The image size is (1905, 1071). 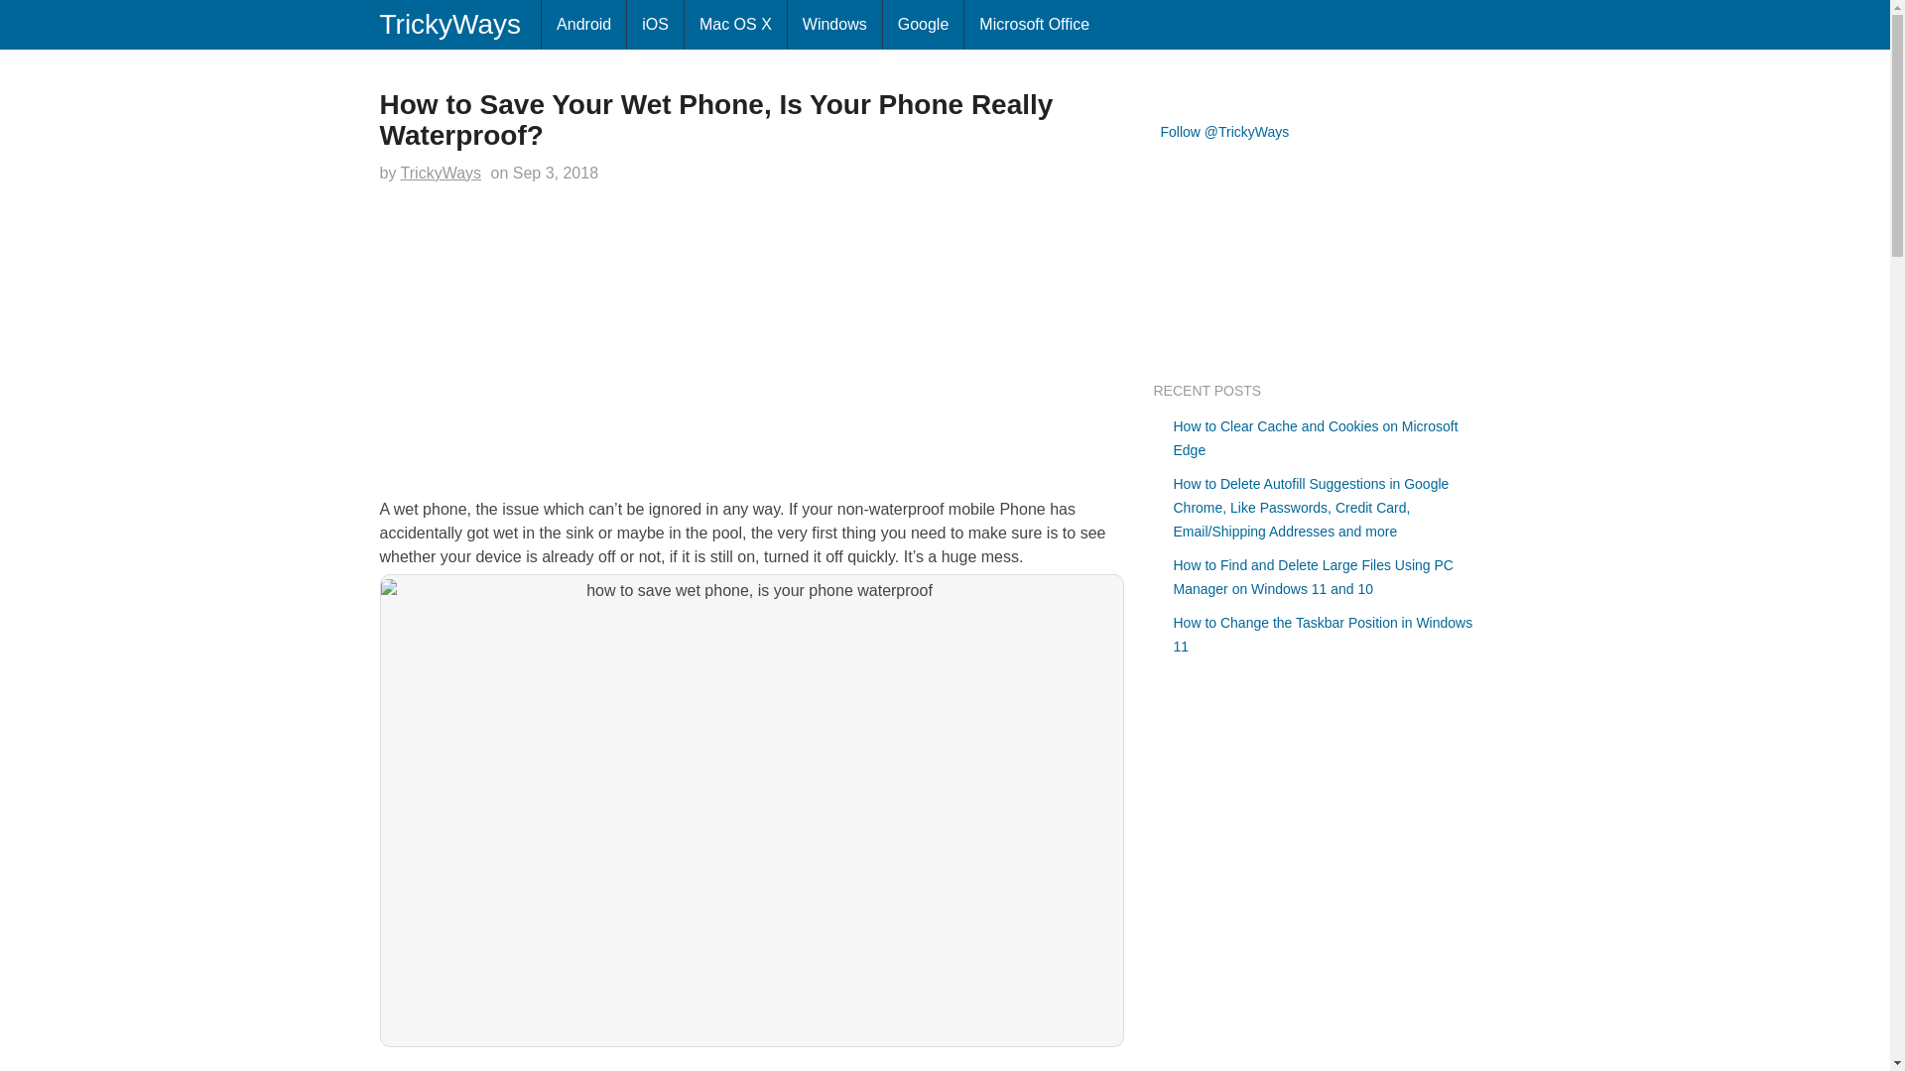 What do you see at coordinates (555, 173) in the screenshot?
I see `2018-09-03` at bounding box center [555, 173].